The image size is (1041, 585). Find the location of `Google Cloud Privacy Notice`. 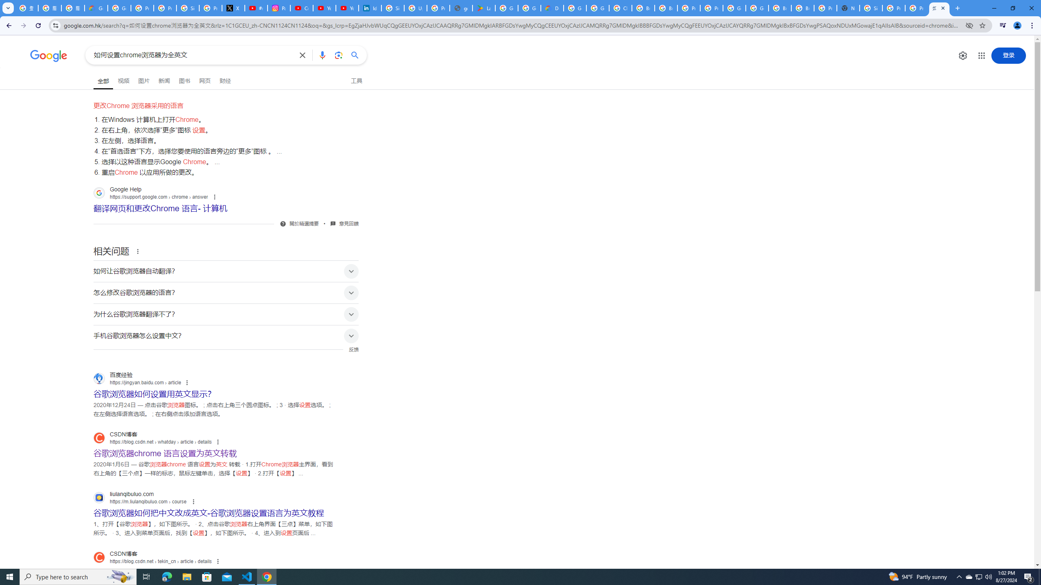

Google Cloud Privacy Notice is located at coordinates (96, 8).